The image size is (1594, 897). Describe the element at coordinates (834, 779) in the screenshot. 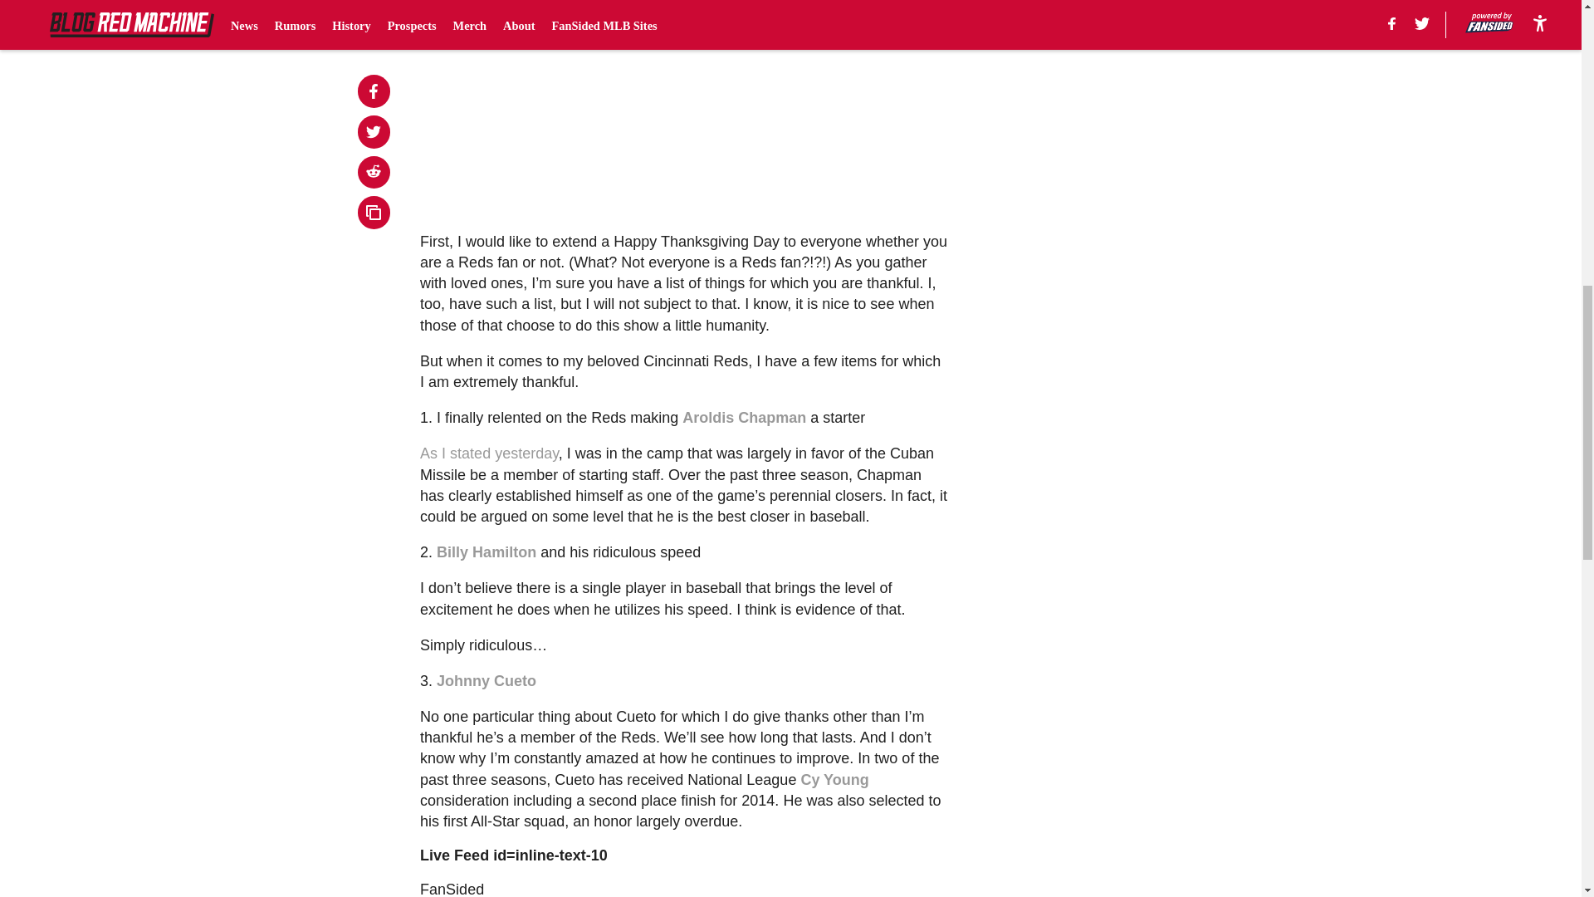

I see `Cy Young` at that location.